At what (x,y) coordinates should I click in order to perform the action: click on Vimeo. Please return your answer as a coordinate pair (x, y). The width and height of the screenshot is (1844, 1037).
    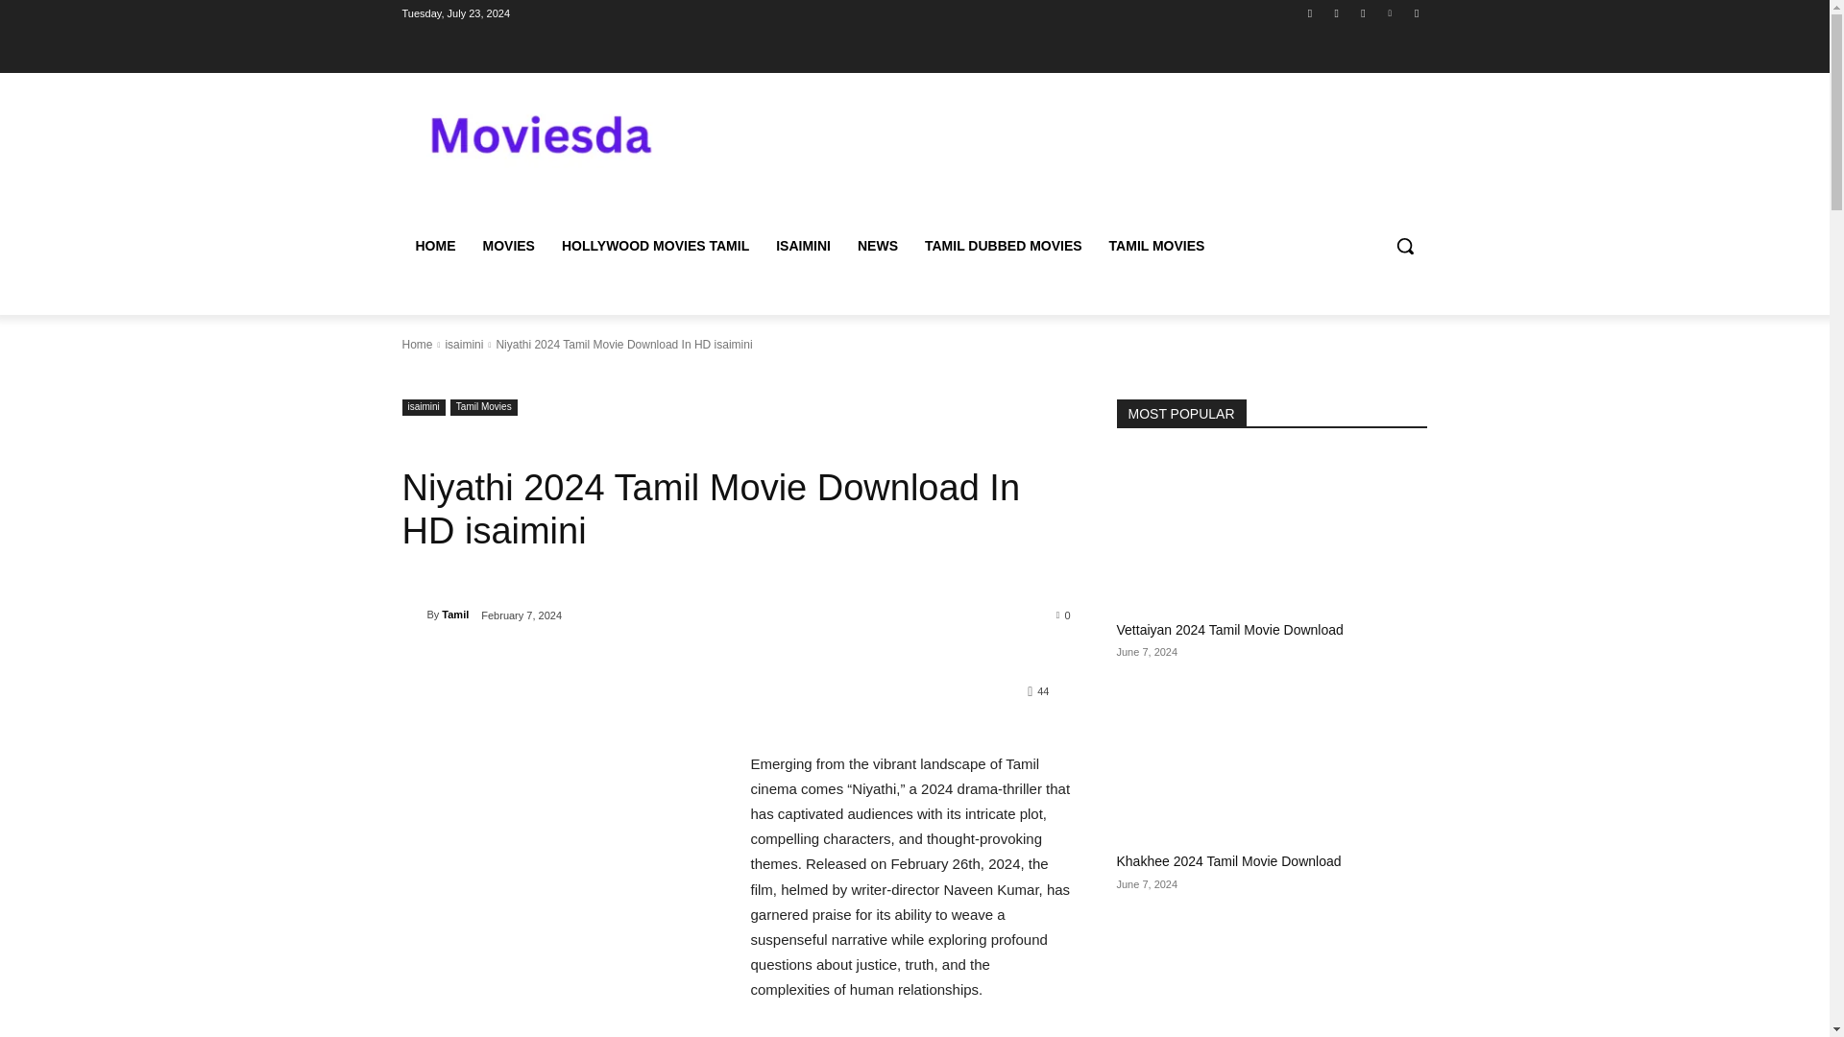
    Looking at the image, I should click on (1391, 12).